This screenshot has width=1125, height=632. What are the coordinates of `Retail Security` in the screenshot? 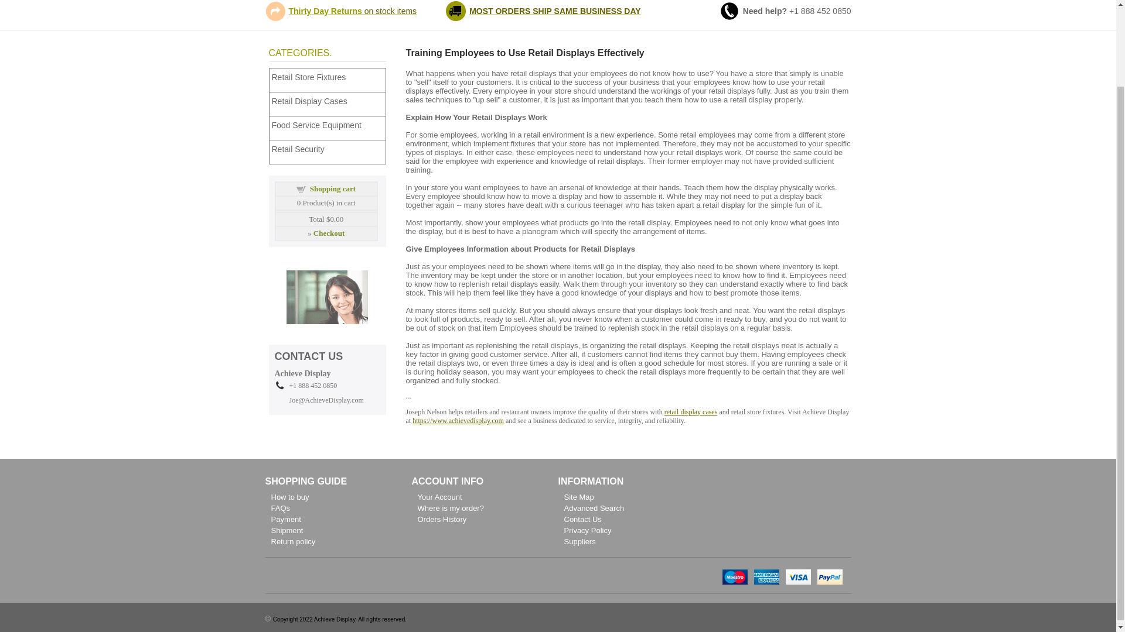 It's located at (330, 149).